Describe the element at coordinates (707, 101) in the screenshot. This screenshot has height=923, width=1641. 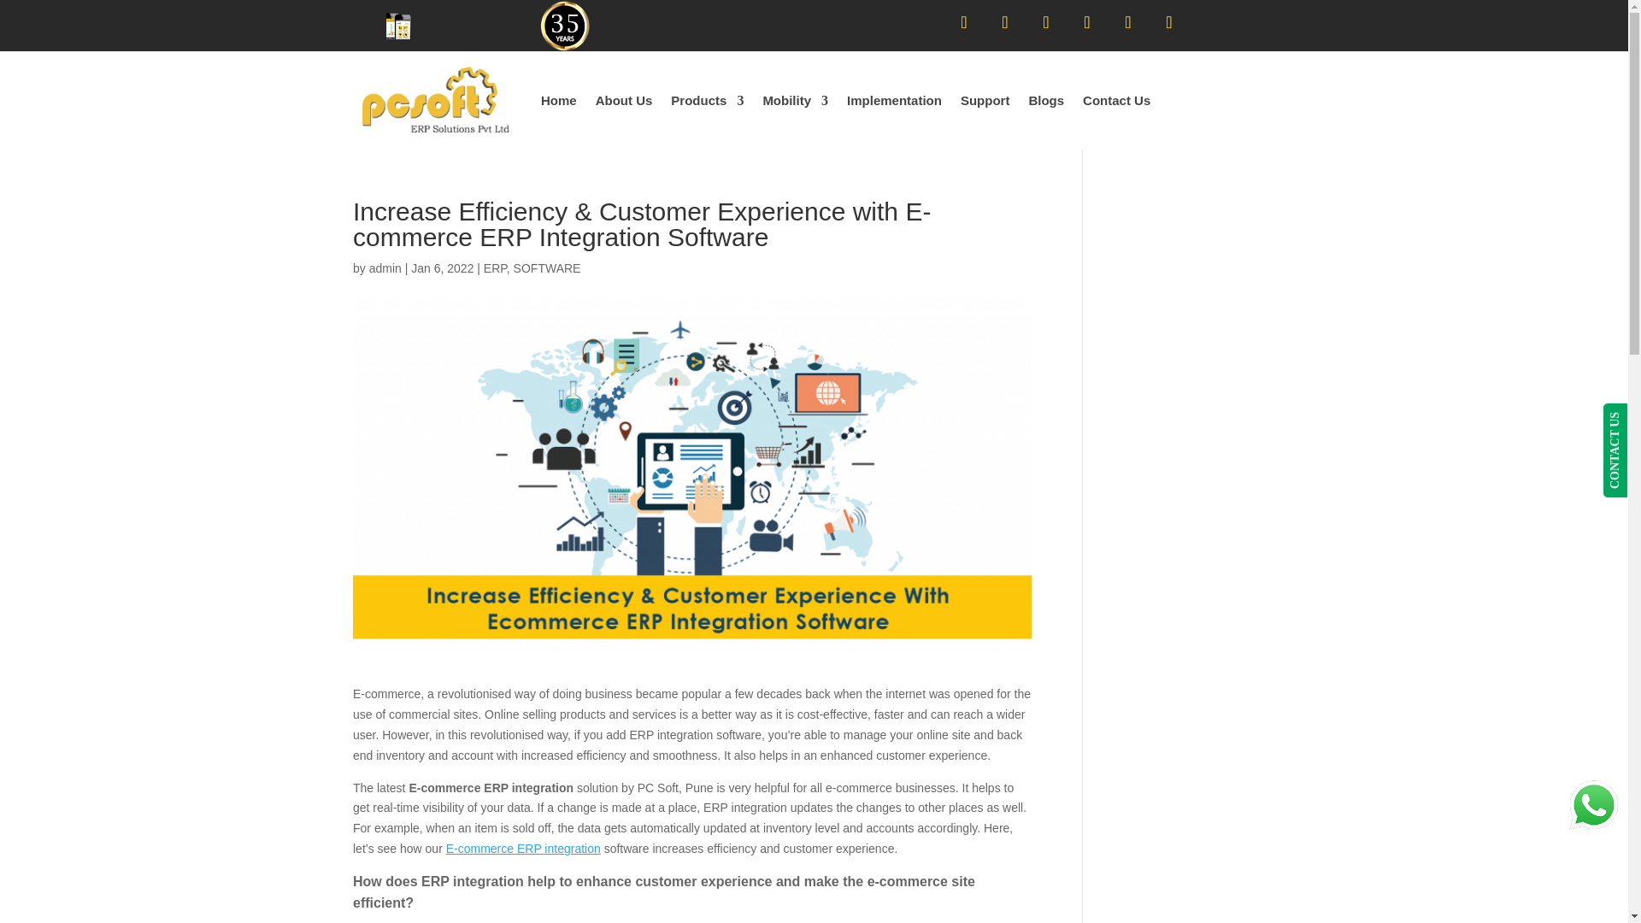
I see `Products` at that location.